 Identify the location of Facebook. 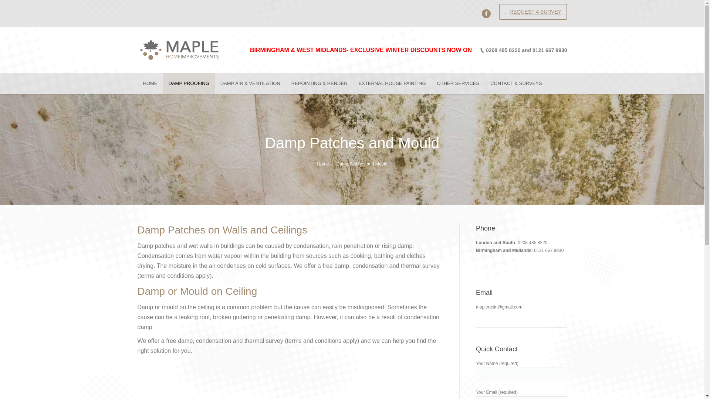
(486, 13).